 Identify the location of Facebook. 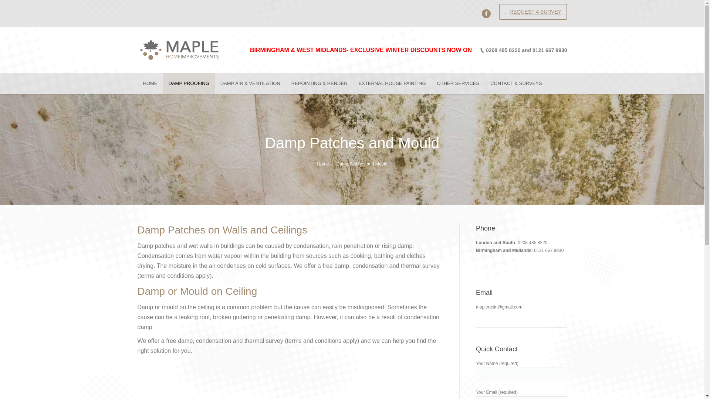
(486, 13).